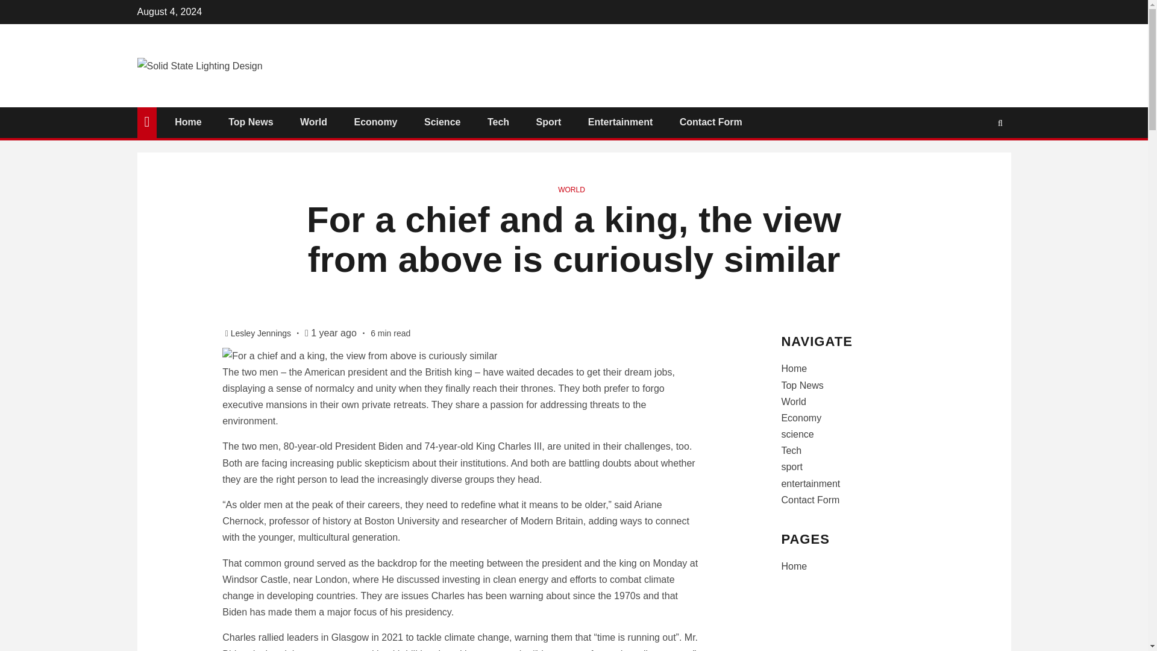 Image resolution: width=1157 pixels, height=651 pixels. Describe the element at coordinates (498, 122) in the screenshot. I see `Tech` at that location.